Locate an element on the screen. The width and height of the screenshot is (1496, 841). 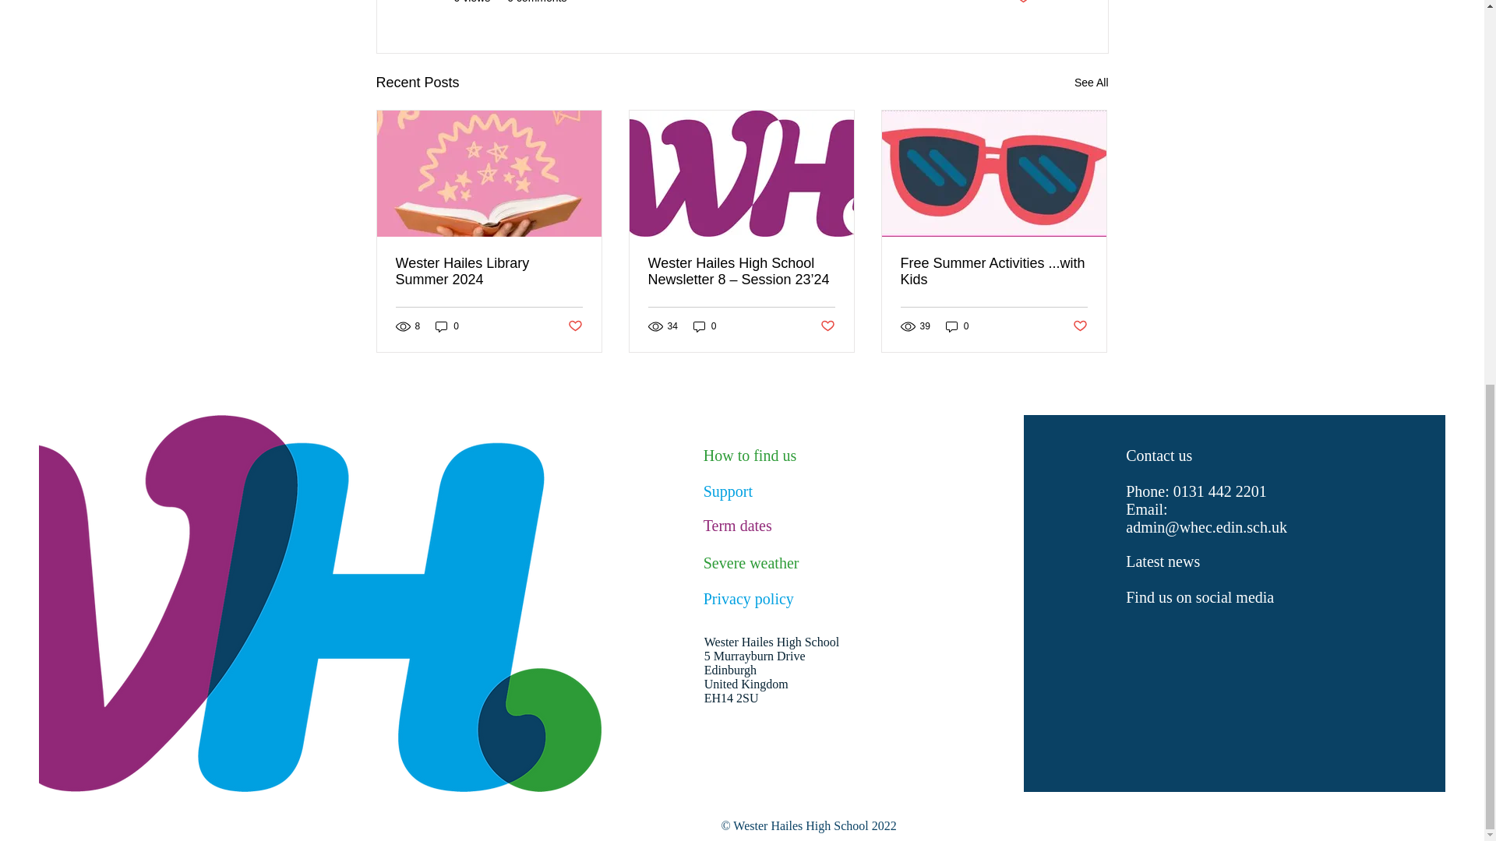
0 is located at coordinates (957, 325).